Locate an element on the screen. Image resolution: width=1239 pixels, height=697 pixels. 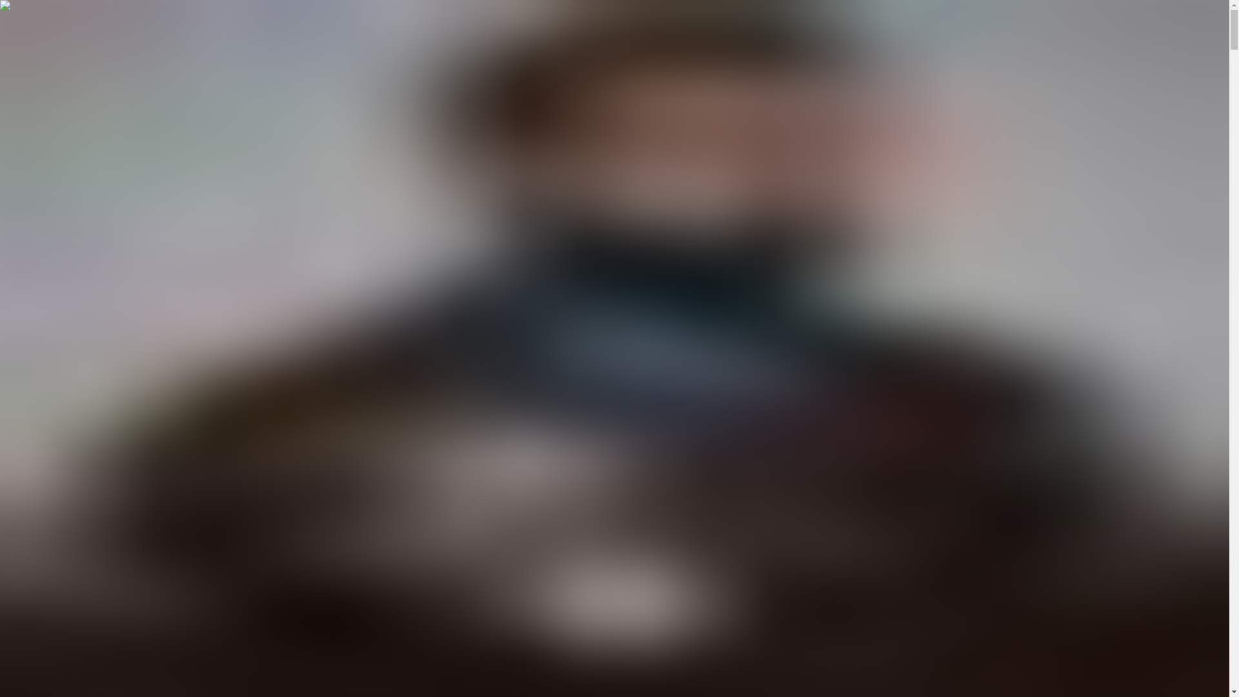
Home is located at coordinates (17, 439).